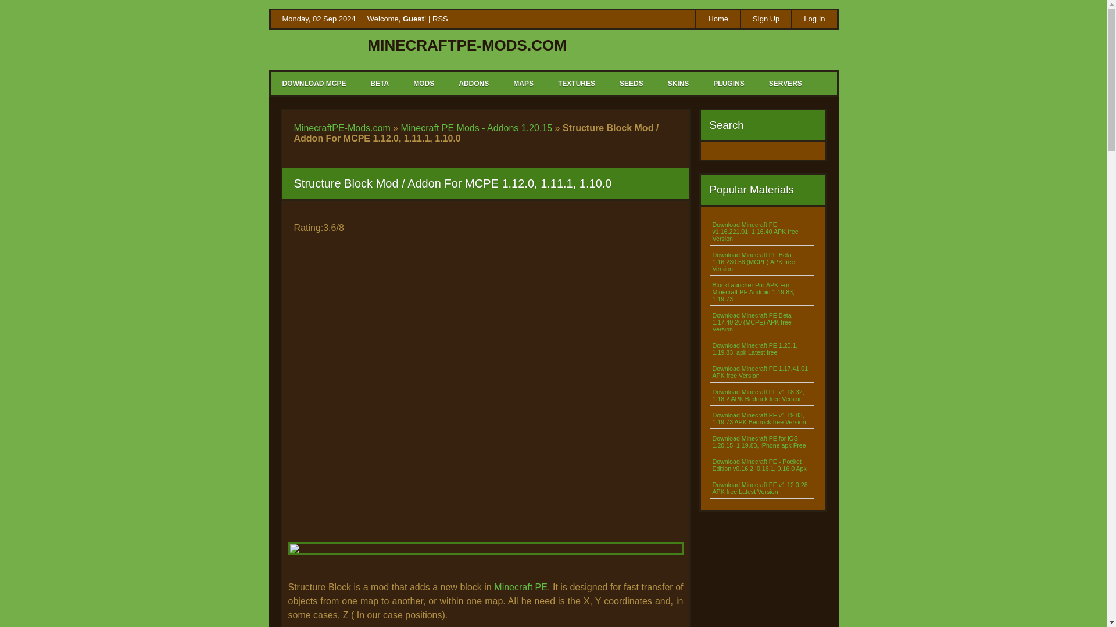 The height and width of the screenshot is (627, 1116). I want to click on DOWNLOAD MCPE, so click(314, 84).